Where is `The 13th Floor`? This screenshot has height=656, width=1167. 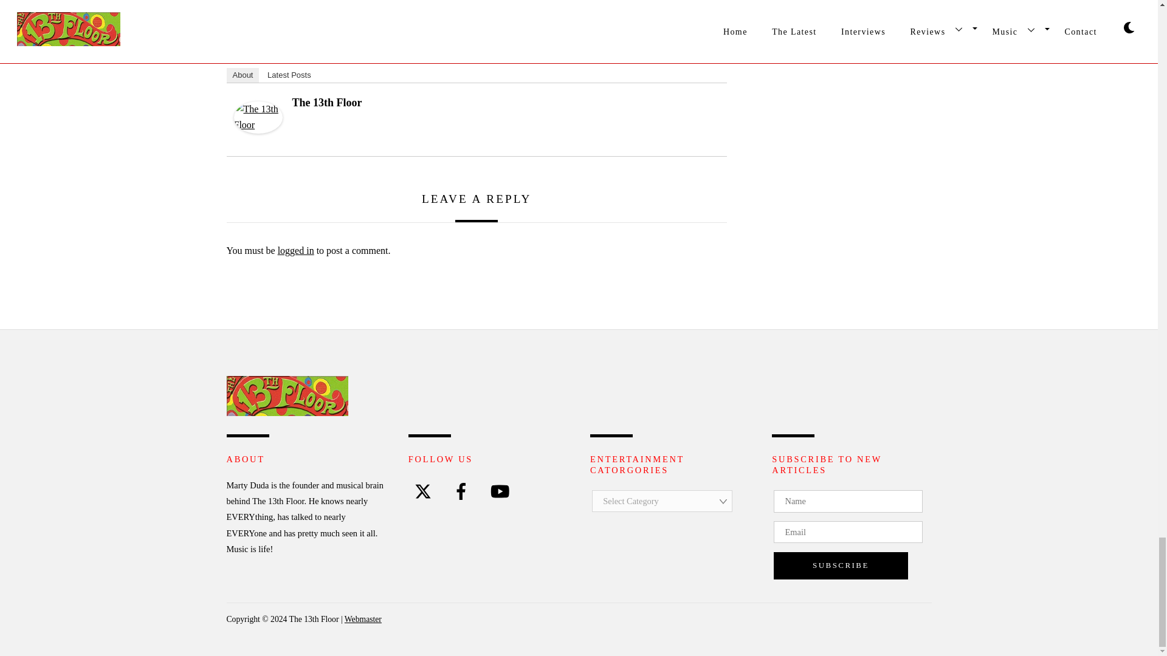 The 13th Floor is located at coordinates (287, 412).